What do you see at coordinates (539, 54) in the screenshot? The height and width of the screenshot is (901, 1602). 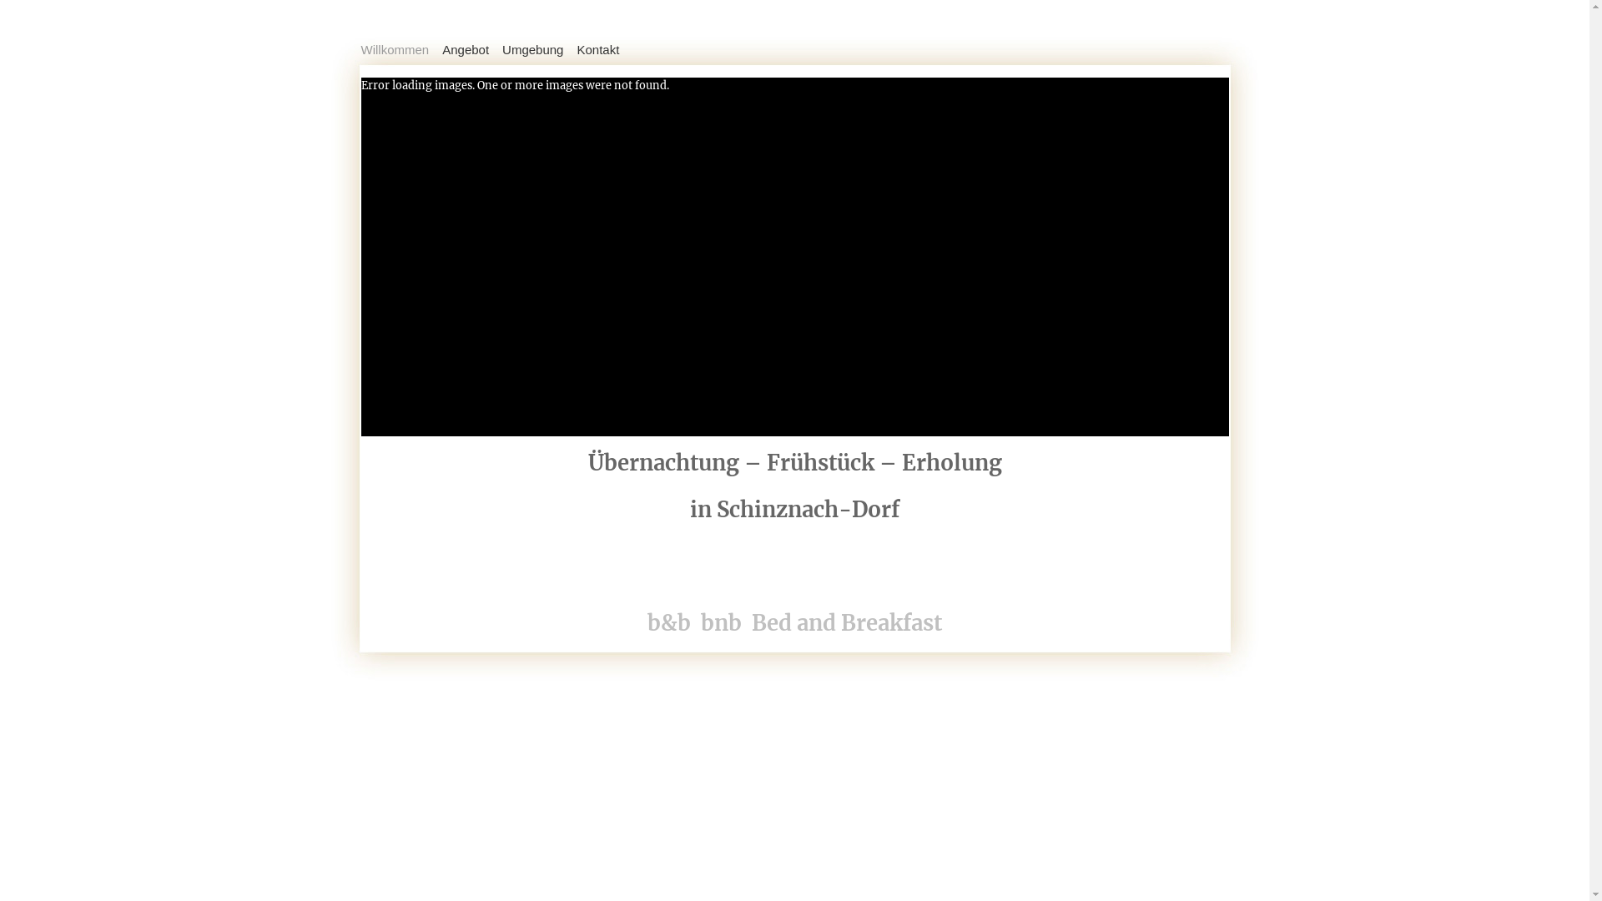 I see `Umgebung` at bounding box center [539, 54].